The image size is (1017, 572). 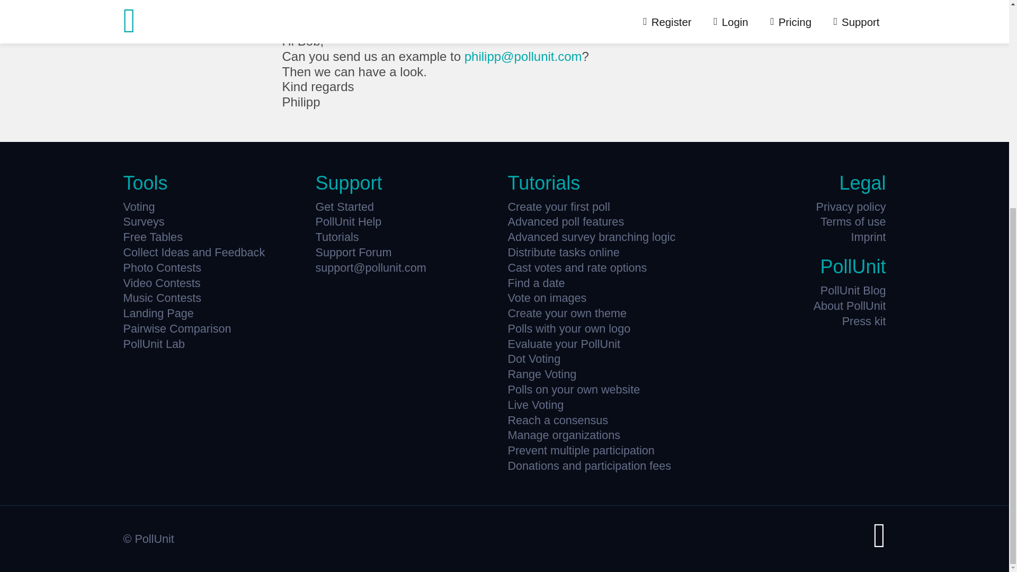 What do you see at coordinates (408, 237) in the screenshot?
I see `Tutorials` at bounding box center [408, 237].